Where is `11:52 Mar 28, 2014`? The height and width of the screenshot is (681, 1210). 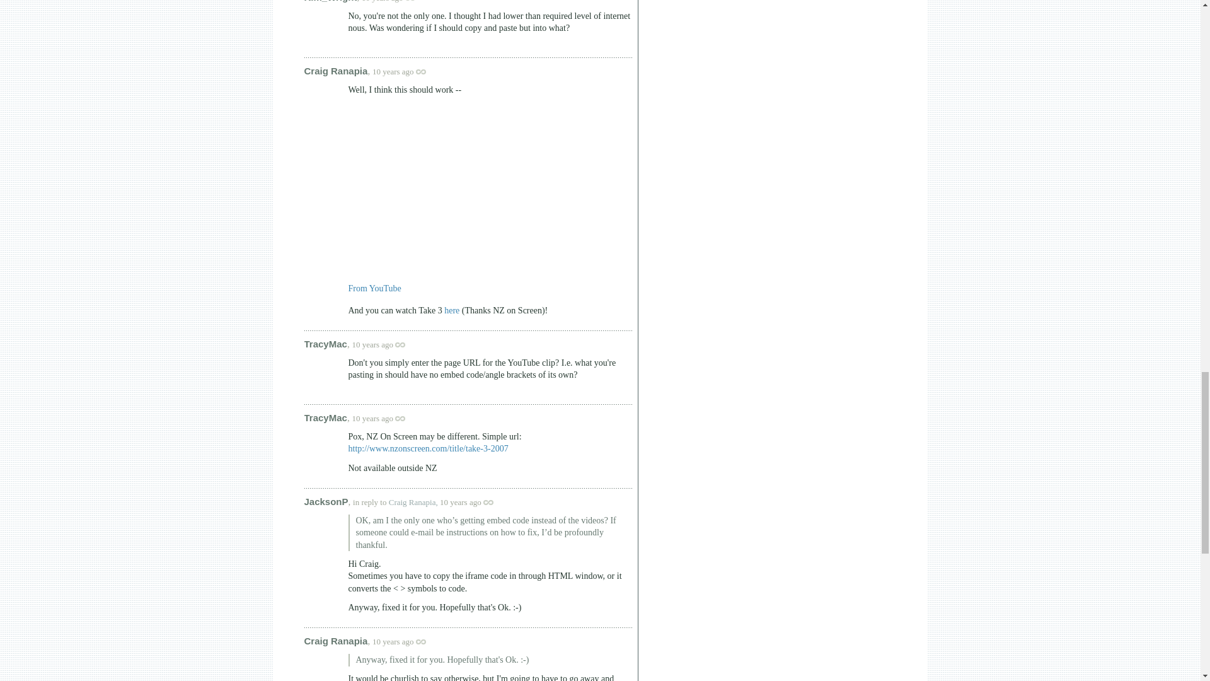 11:52 Mar 28, 2014 is located at coordinates (461, 502).